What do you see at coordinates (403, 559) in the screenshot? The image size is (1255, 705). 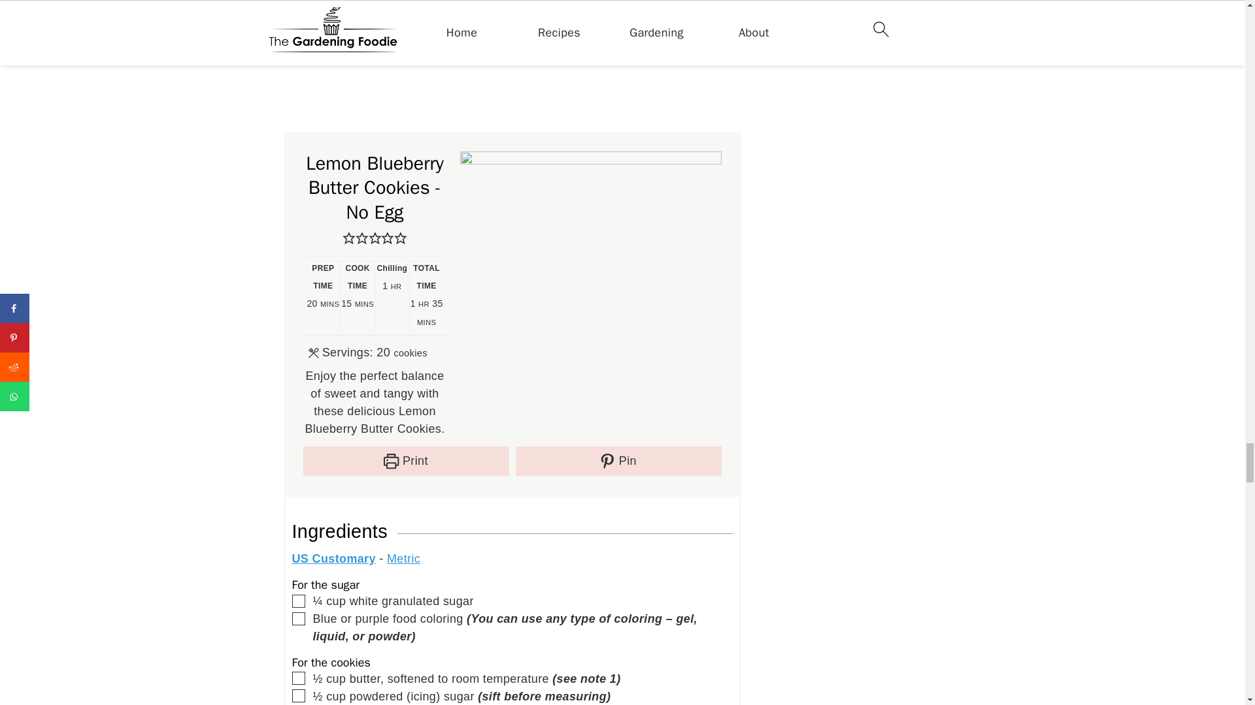 I see `Metric` at bounding box center [403, 559].